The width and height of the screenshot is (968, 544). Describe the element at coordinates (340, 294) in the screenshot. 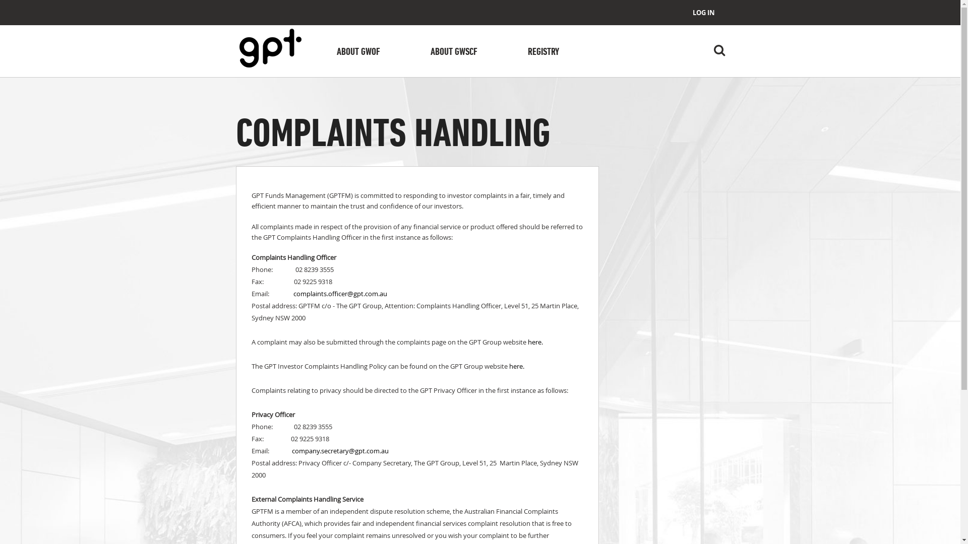

I see `complaints.officer@gpt.com.au` at that location.